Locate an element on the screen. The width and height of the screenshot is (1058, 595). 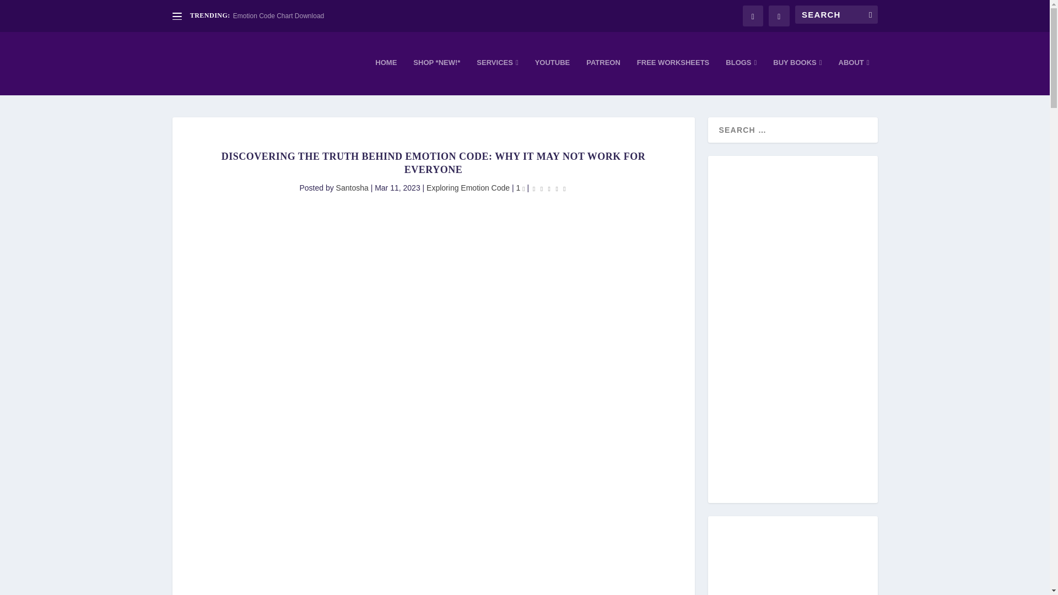
PATREON is located at coordinates (603, 77).